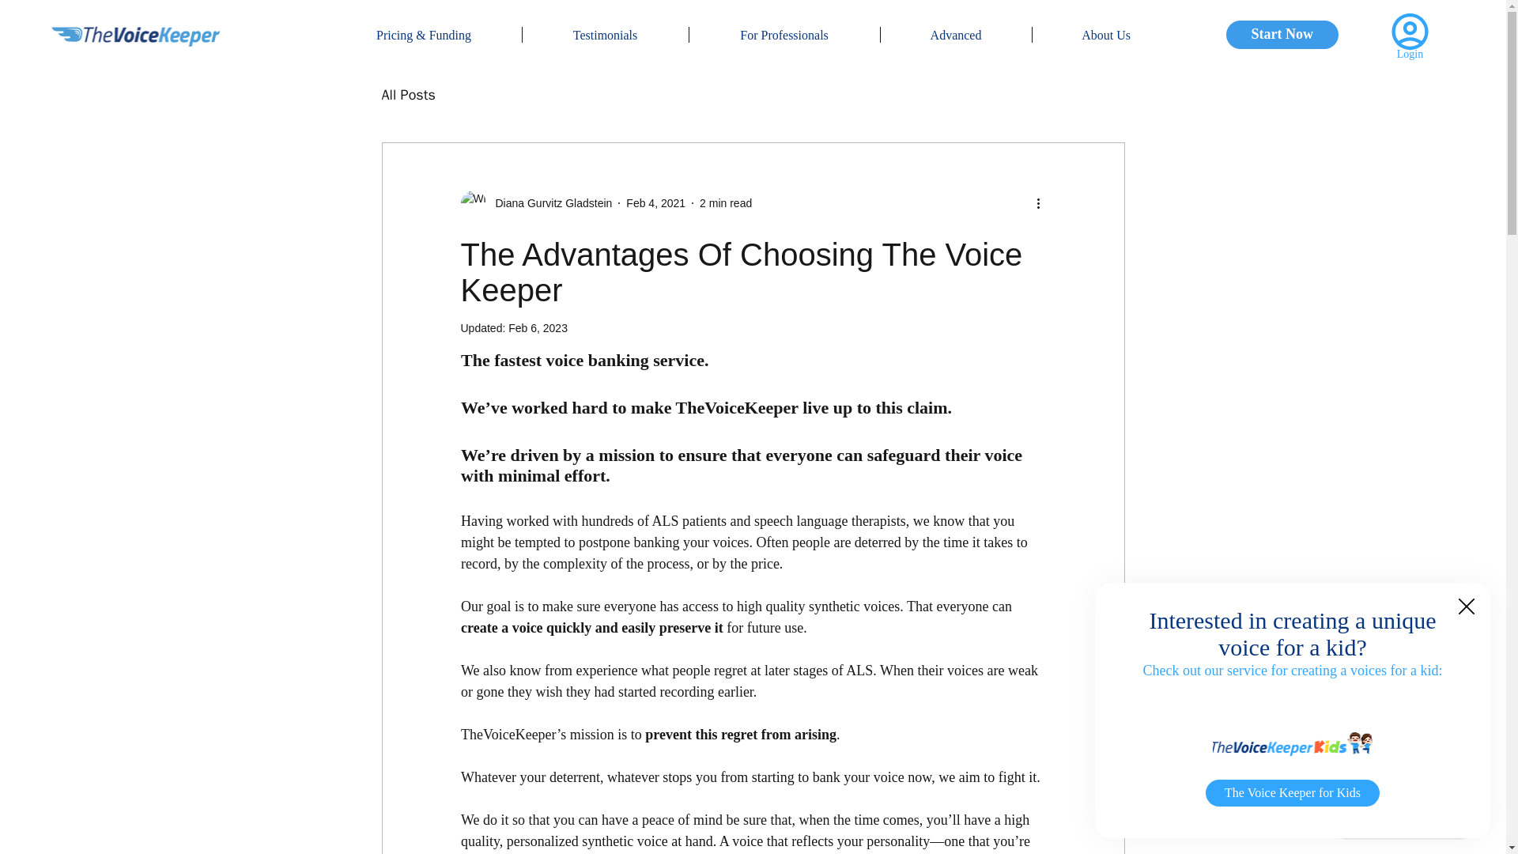  I want to click on 2 min read, so click(726, 202).